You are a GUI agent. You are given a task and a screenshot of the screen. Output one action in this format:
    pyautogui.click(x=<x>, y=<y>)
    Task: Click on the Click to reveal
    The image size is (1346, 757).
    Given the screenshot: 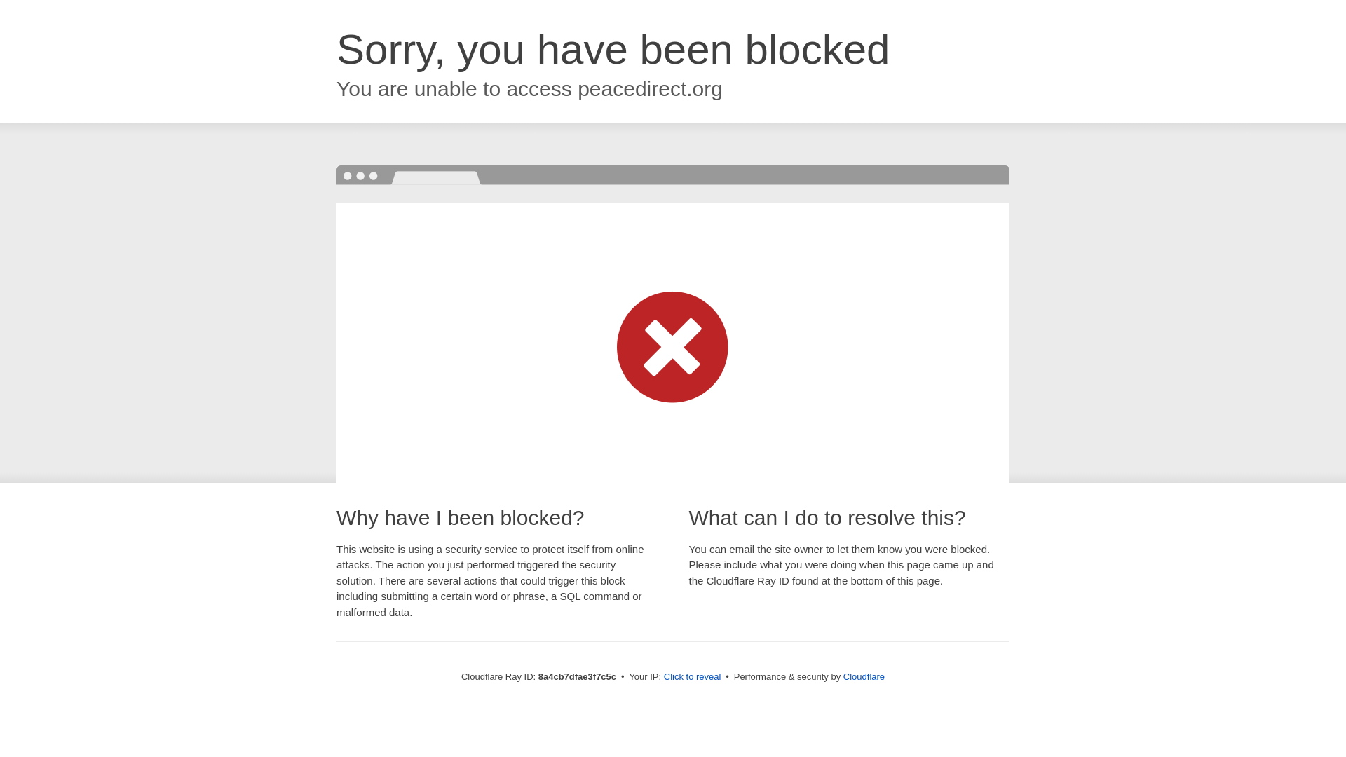 What is the action you would take?
    pyautogui.click(x=693, y=677)
    